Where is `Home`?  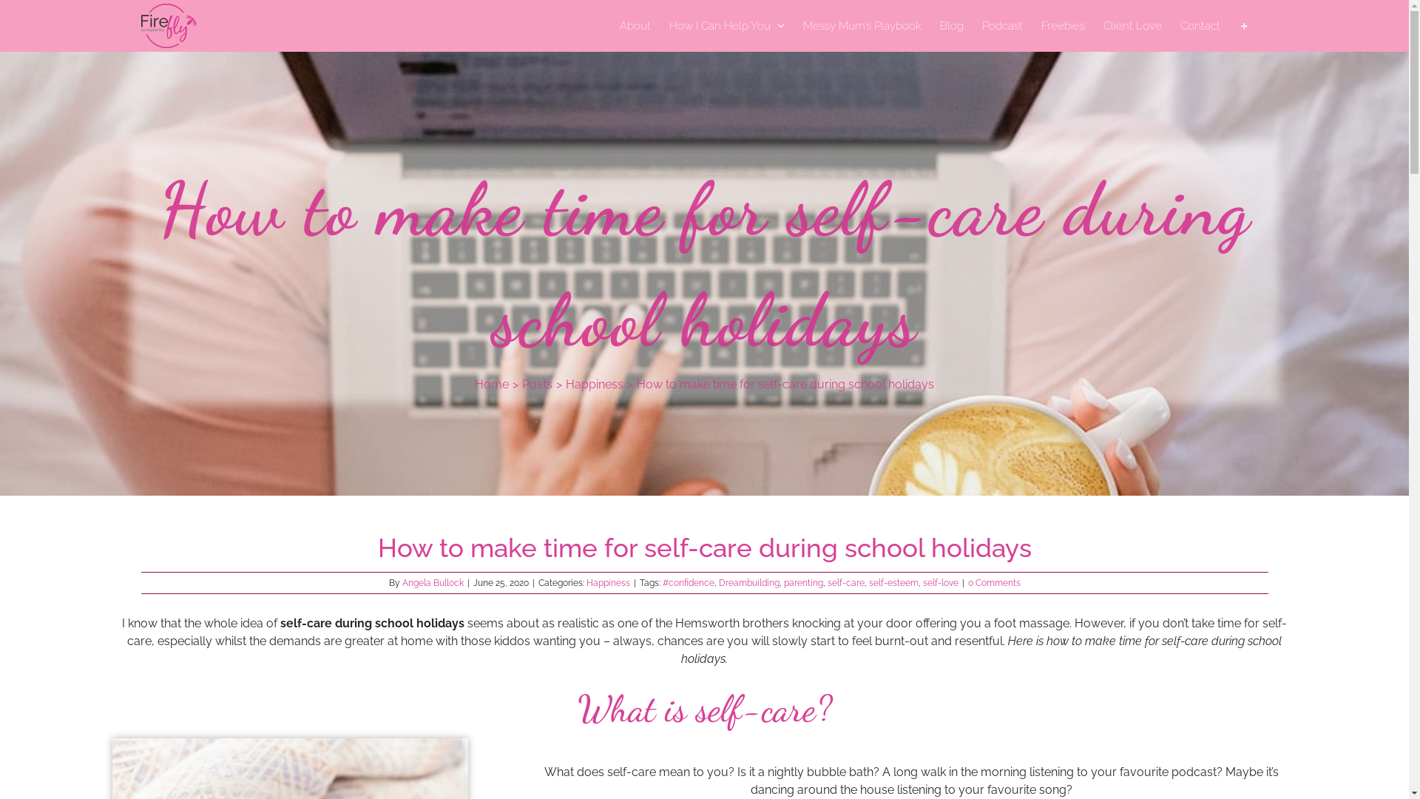 Home is located at coordinates (492, 385).